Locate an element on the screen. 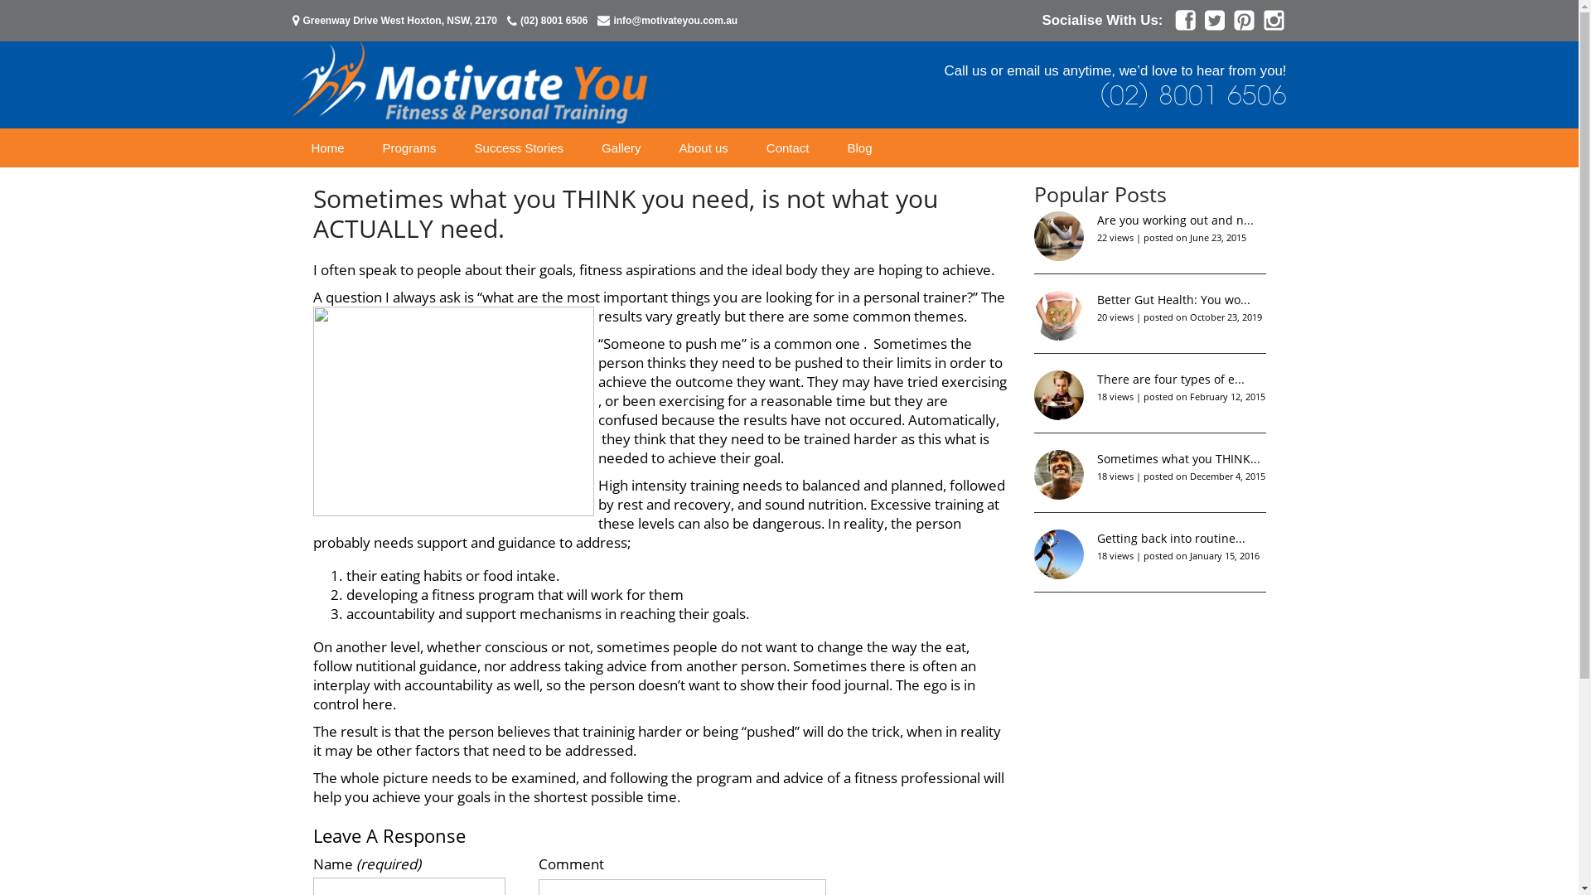  Gallery is located at coordinates (621, 148).